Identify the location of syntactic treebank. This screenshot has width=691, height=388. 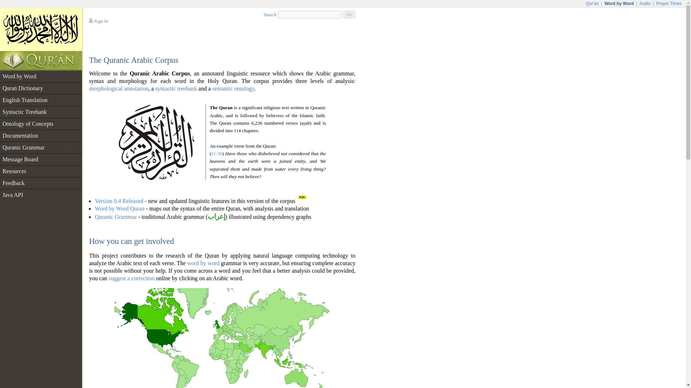
(176, 88).